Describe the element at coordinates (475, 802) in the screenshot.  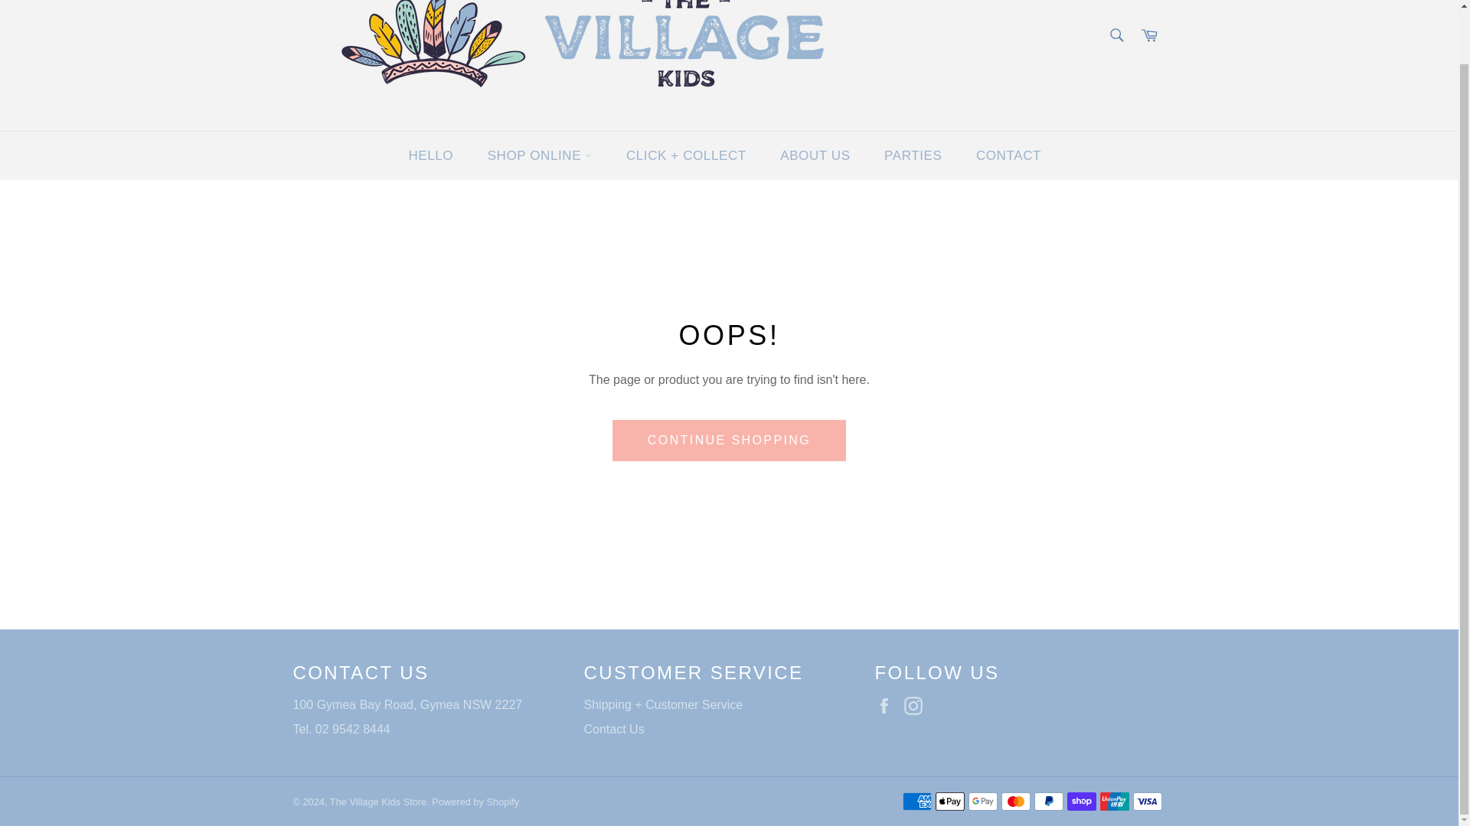
I see `Powered by Shopify` at that location.